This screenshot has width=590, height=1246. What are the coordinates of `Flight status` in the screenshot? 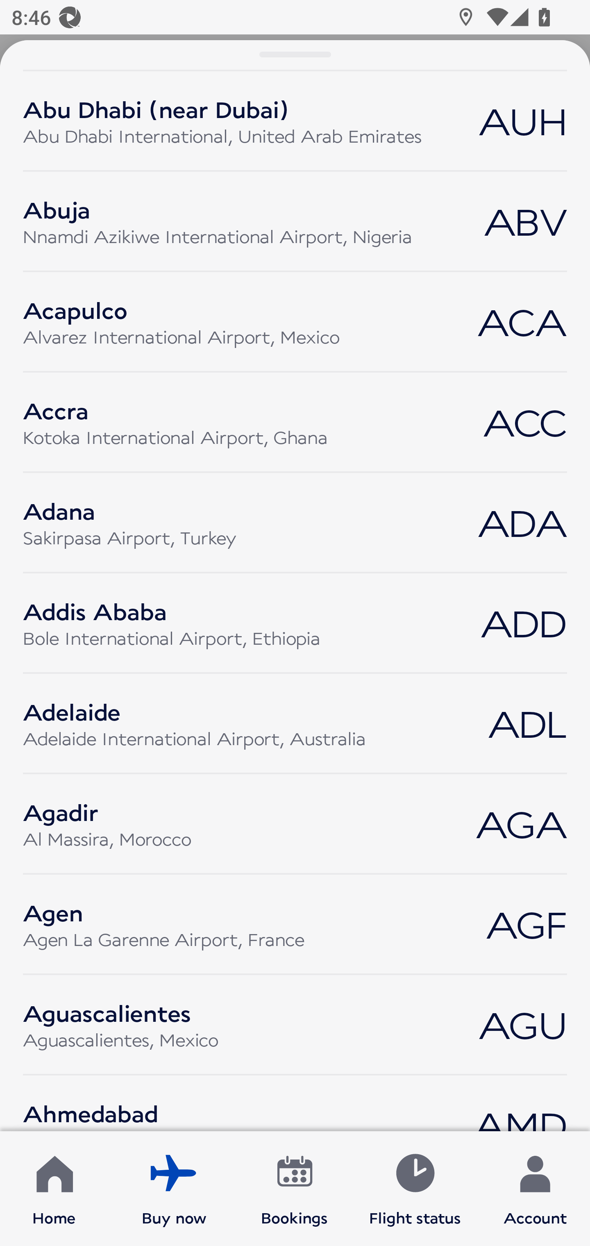 It's located at (415, 1189).